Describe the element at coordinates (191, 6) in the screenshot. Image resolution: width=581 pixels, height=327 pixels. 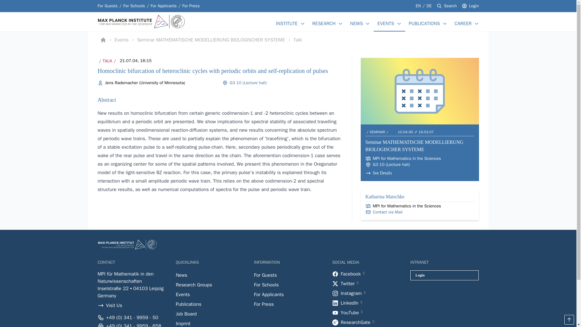
I see `For Press` at that location.